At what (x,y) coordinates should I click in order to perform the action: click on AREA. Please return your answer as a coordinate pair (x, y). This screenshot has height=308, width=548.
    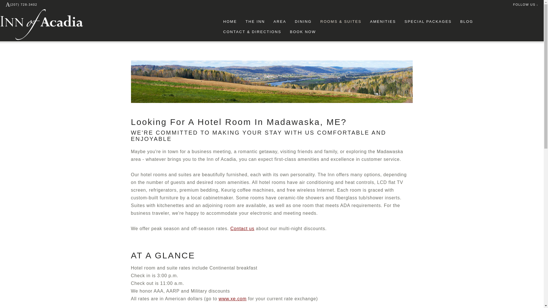
    Looking at the image, I should click on (280, 21).